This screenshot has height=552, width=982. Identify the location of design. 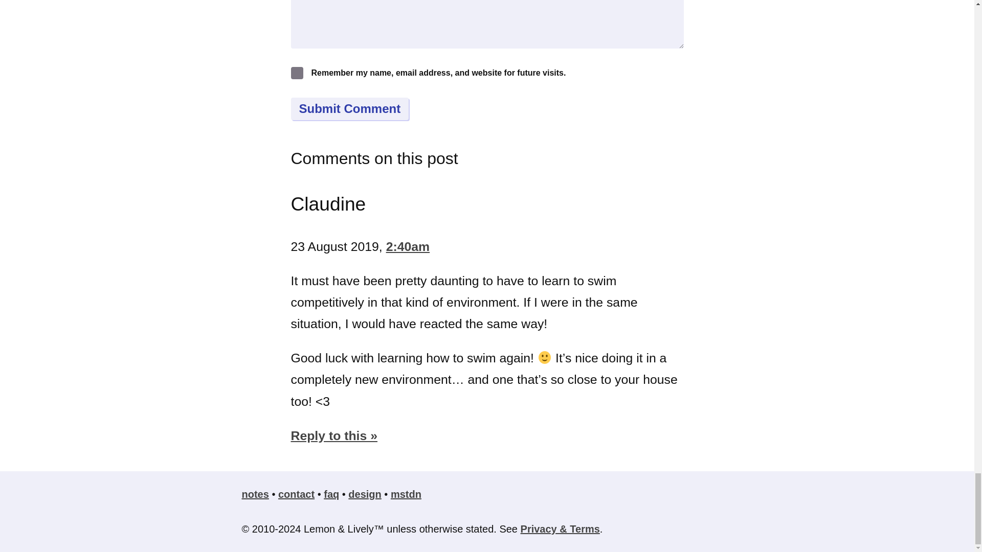
(364, 494).